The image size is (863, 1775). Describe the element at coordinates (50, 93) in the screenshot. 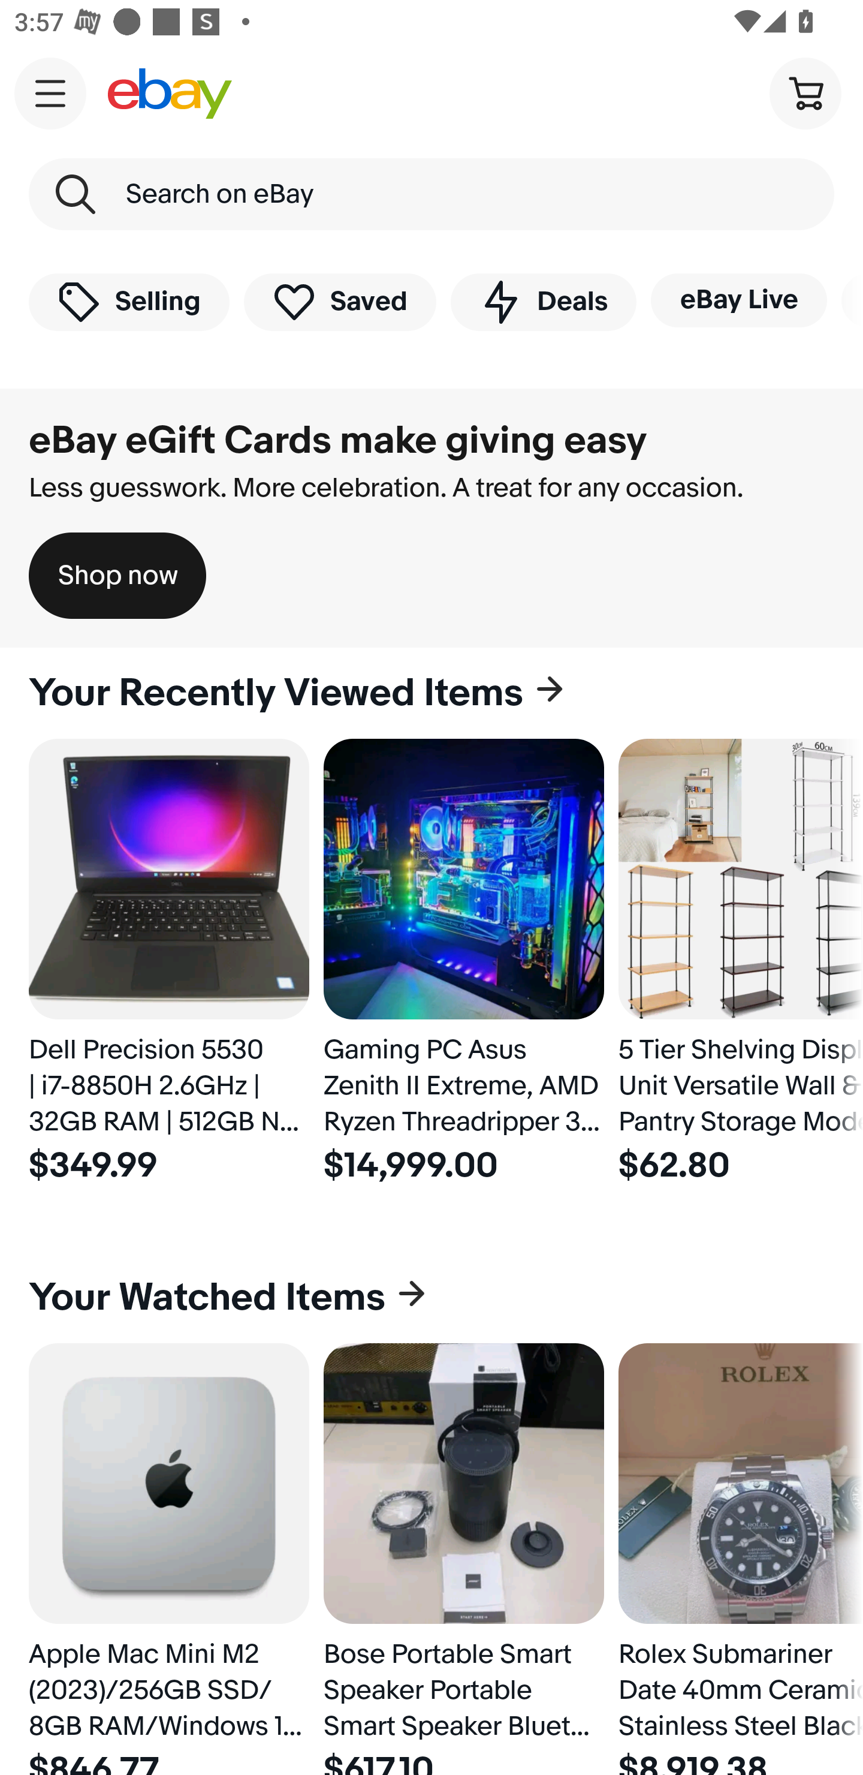

I see `Main navigation, open` at that location.